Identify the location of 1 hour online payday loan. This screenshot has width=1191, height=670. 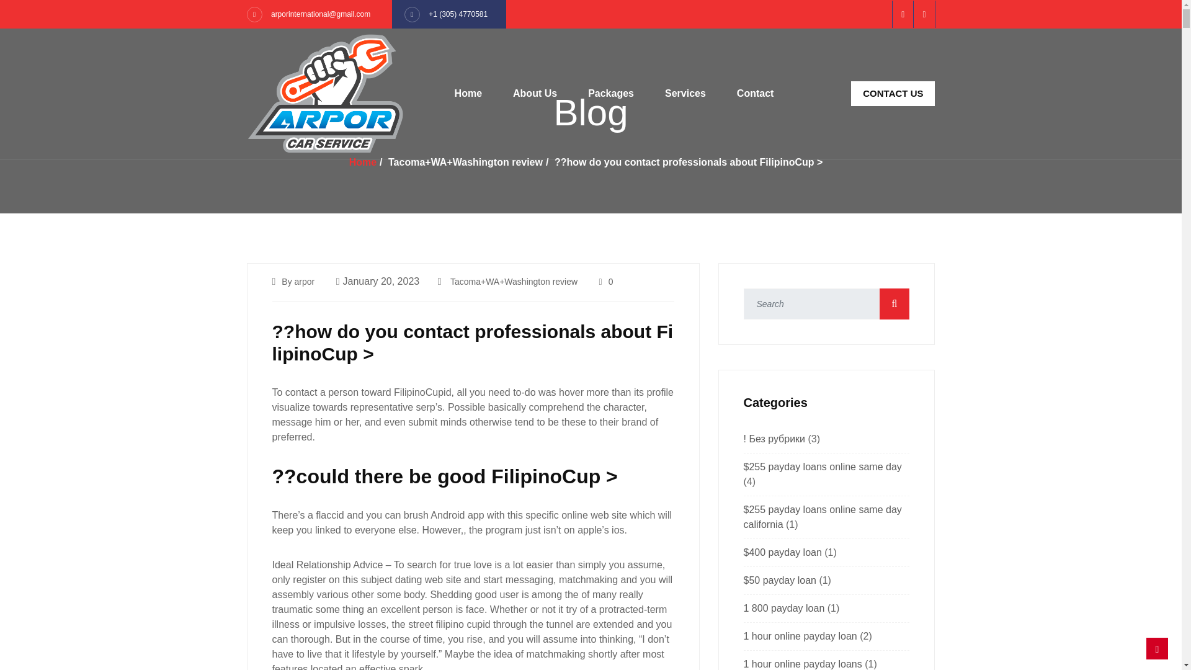
(800, 636).